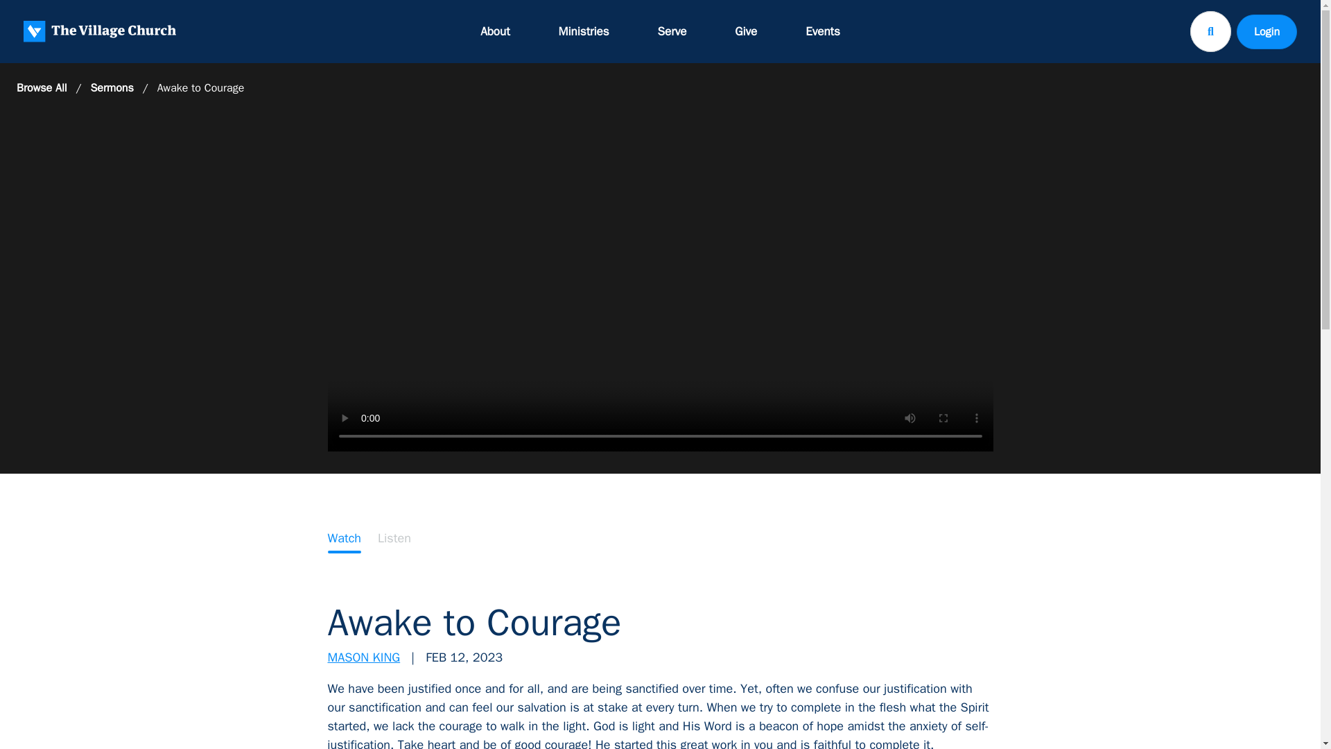 The image size is (1331, 749). I want to click on Serve, so click(672, 31).